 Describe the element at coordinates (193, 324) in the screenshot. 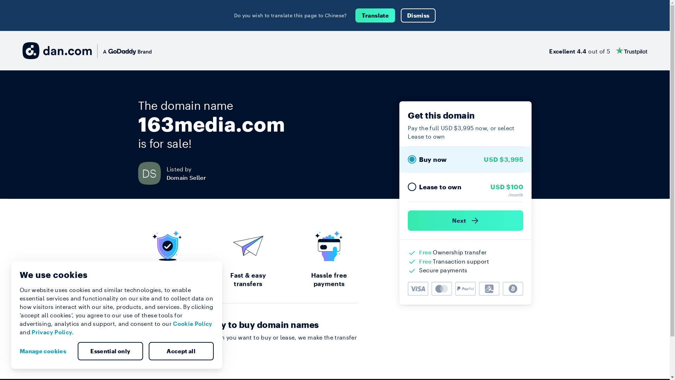

I see `Cookie Policy` at that location.